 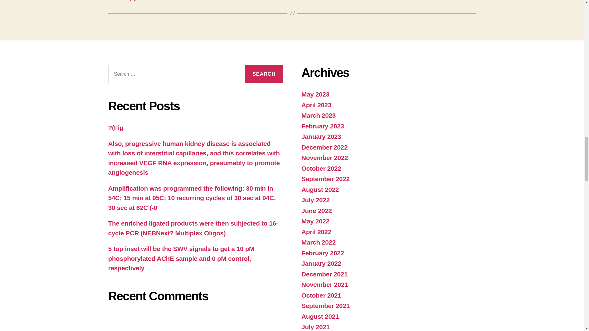 I want to click on July 2022, so click(x=315, y=200).